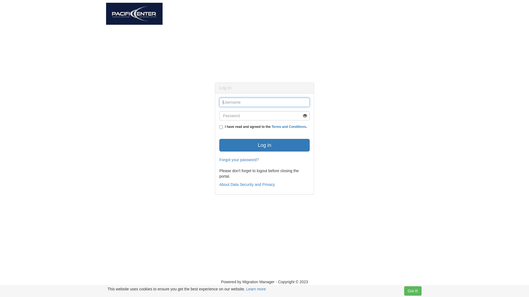  I want to click on Got it!, so click(413, 291).